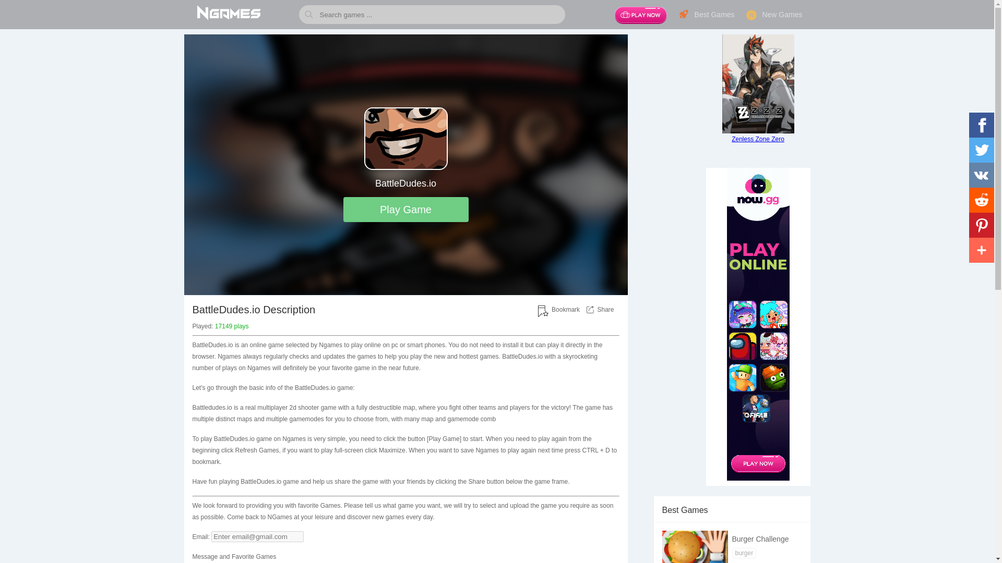 The image size is (1002, 563). Describe the element at coordinates (773, 15) in the screenshot. I see `New Games` at that location.